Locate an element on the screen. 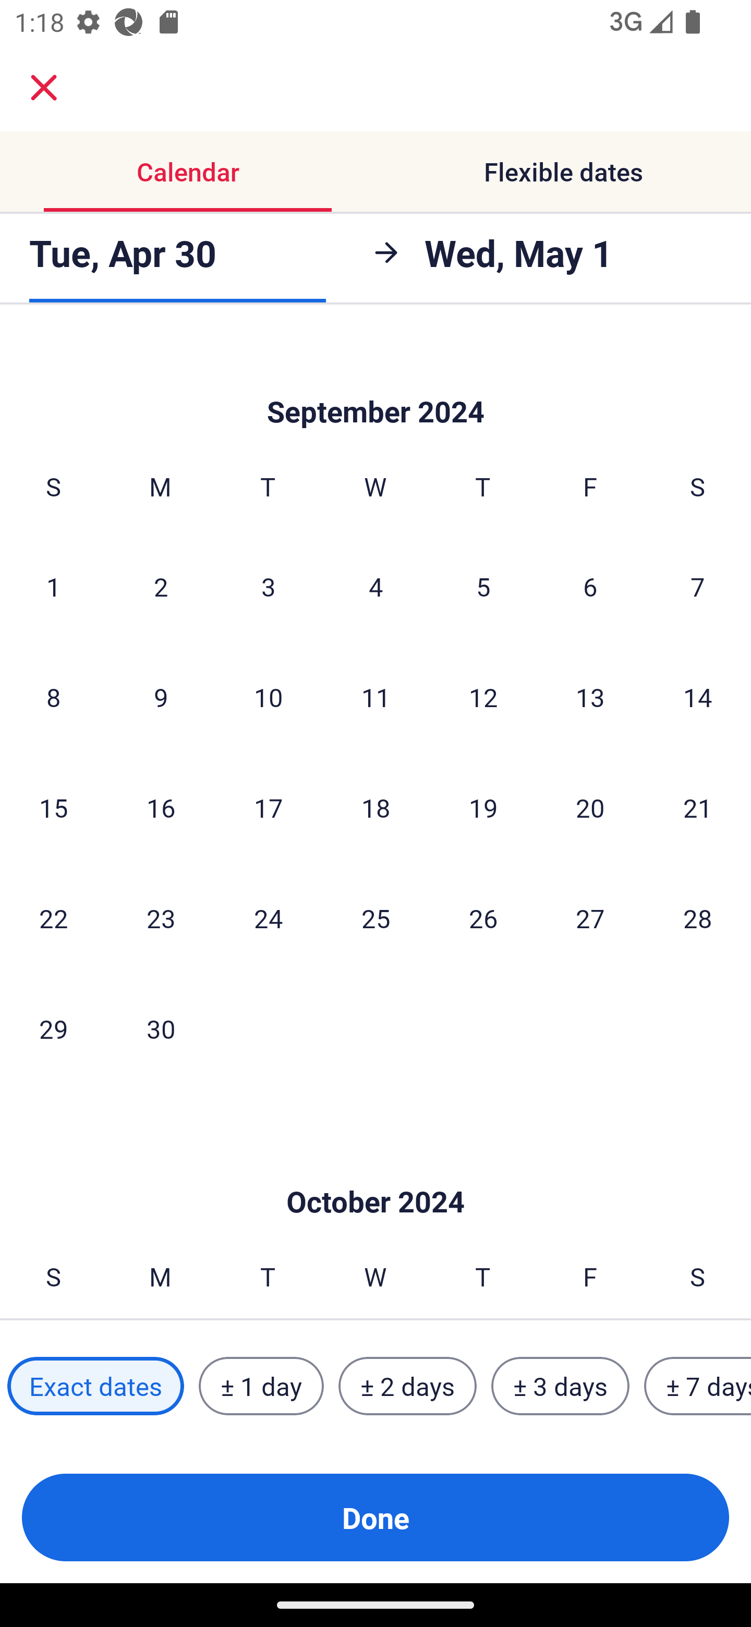 This screenshot has width=751, height=1627. ± 3 days is located at coordinates (560, 1386).